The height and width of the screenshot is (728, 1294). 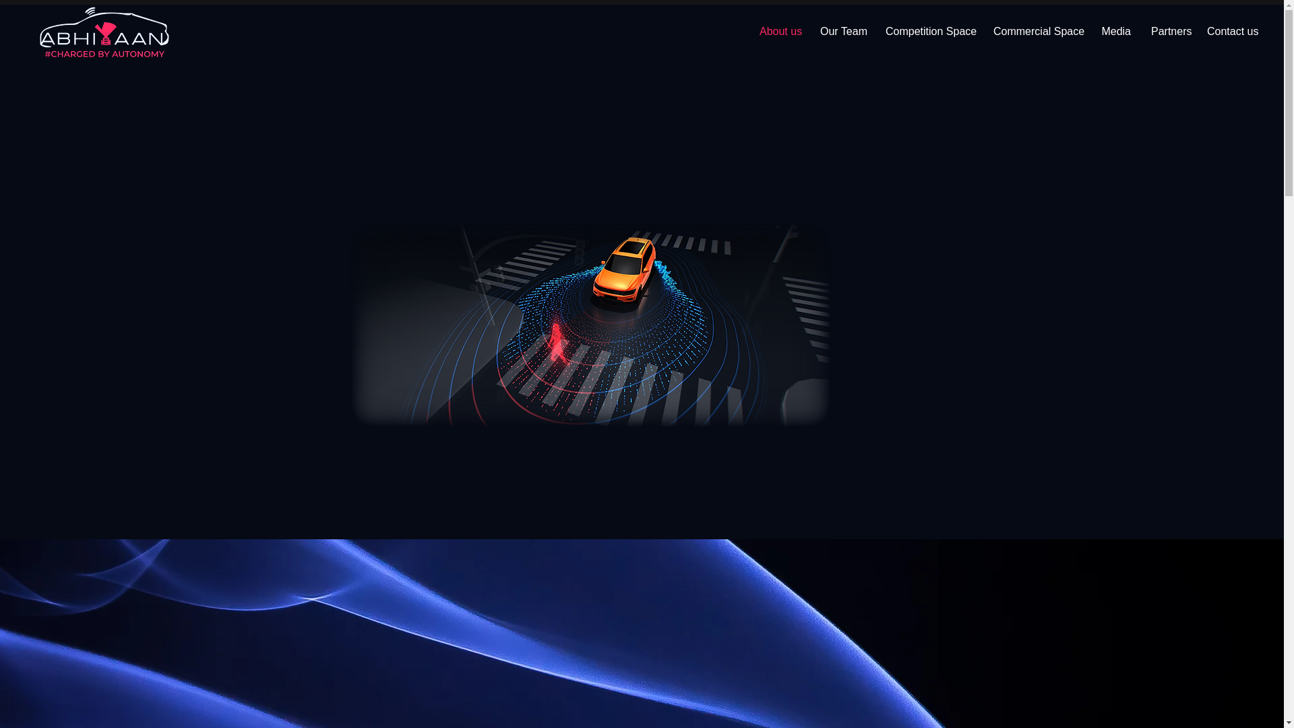 What do you see at coordinates (1231, 31) in the screenshot?
I see `Contact us` at bounding box center [1231, 31].